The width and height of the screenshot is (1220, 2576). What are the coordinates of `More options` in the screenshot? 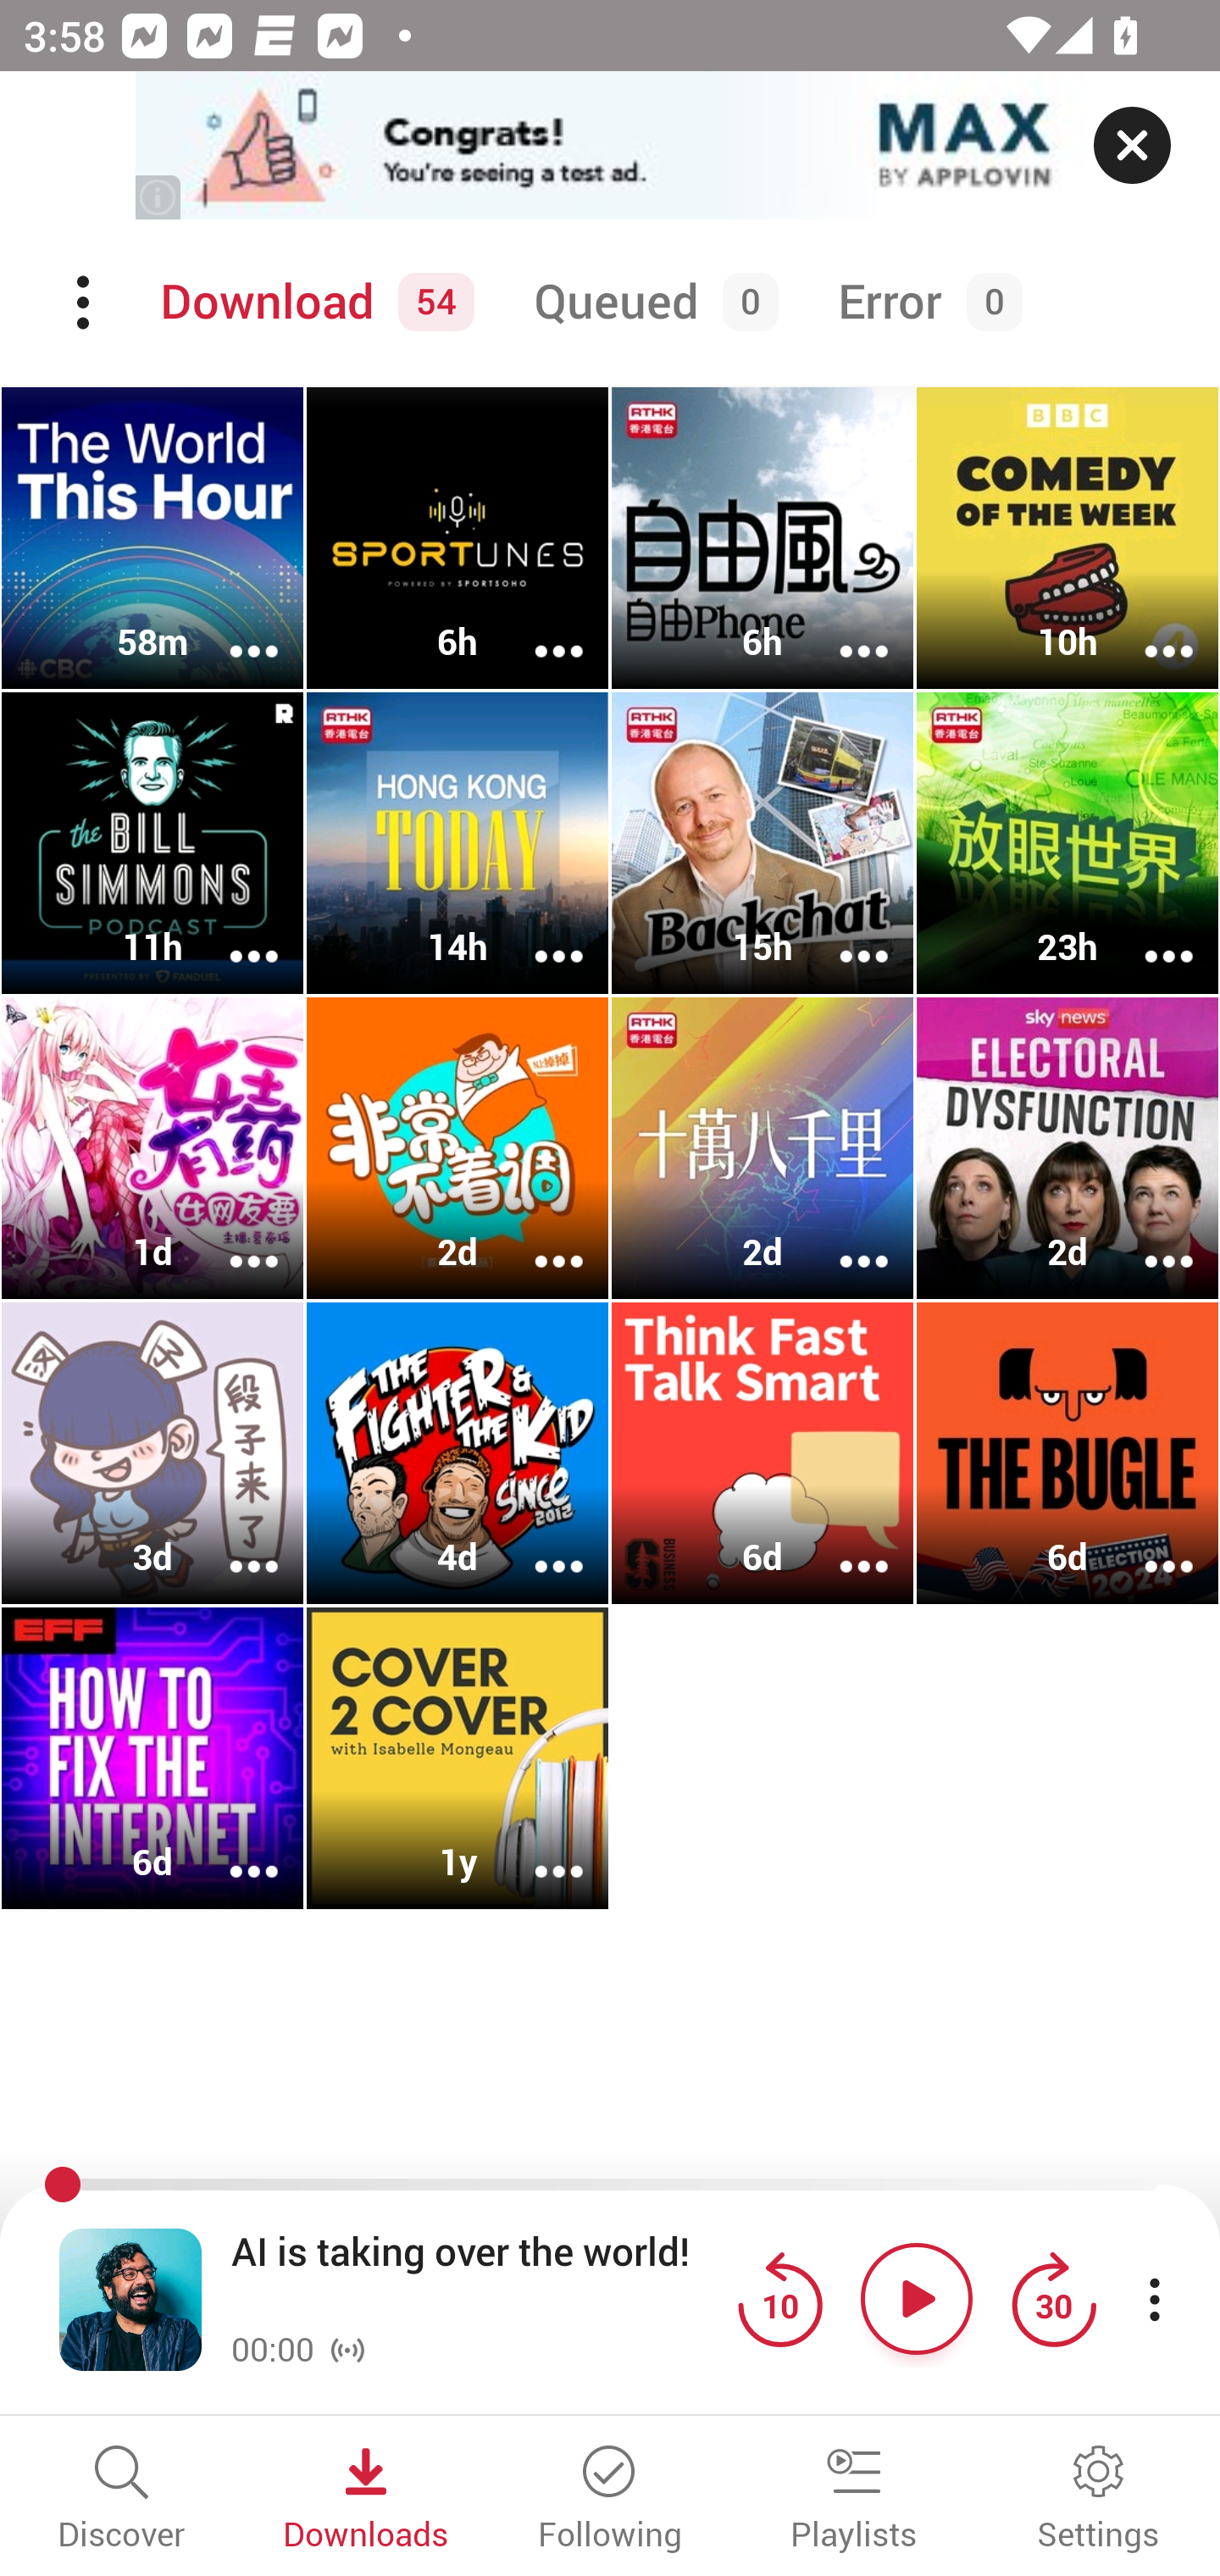 It's located at (537, 935).